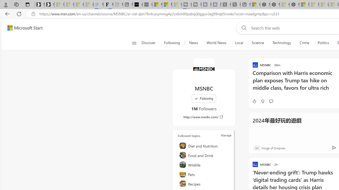 Image resolution: width=339 pixels, height=190 pixels. What do you see at coordinates (204, 184) in the screenshot?
I see `Recipes` at bounding box center [204, 184].